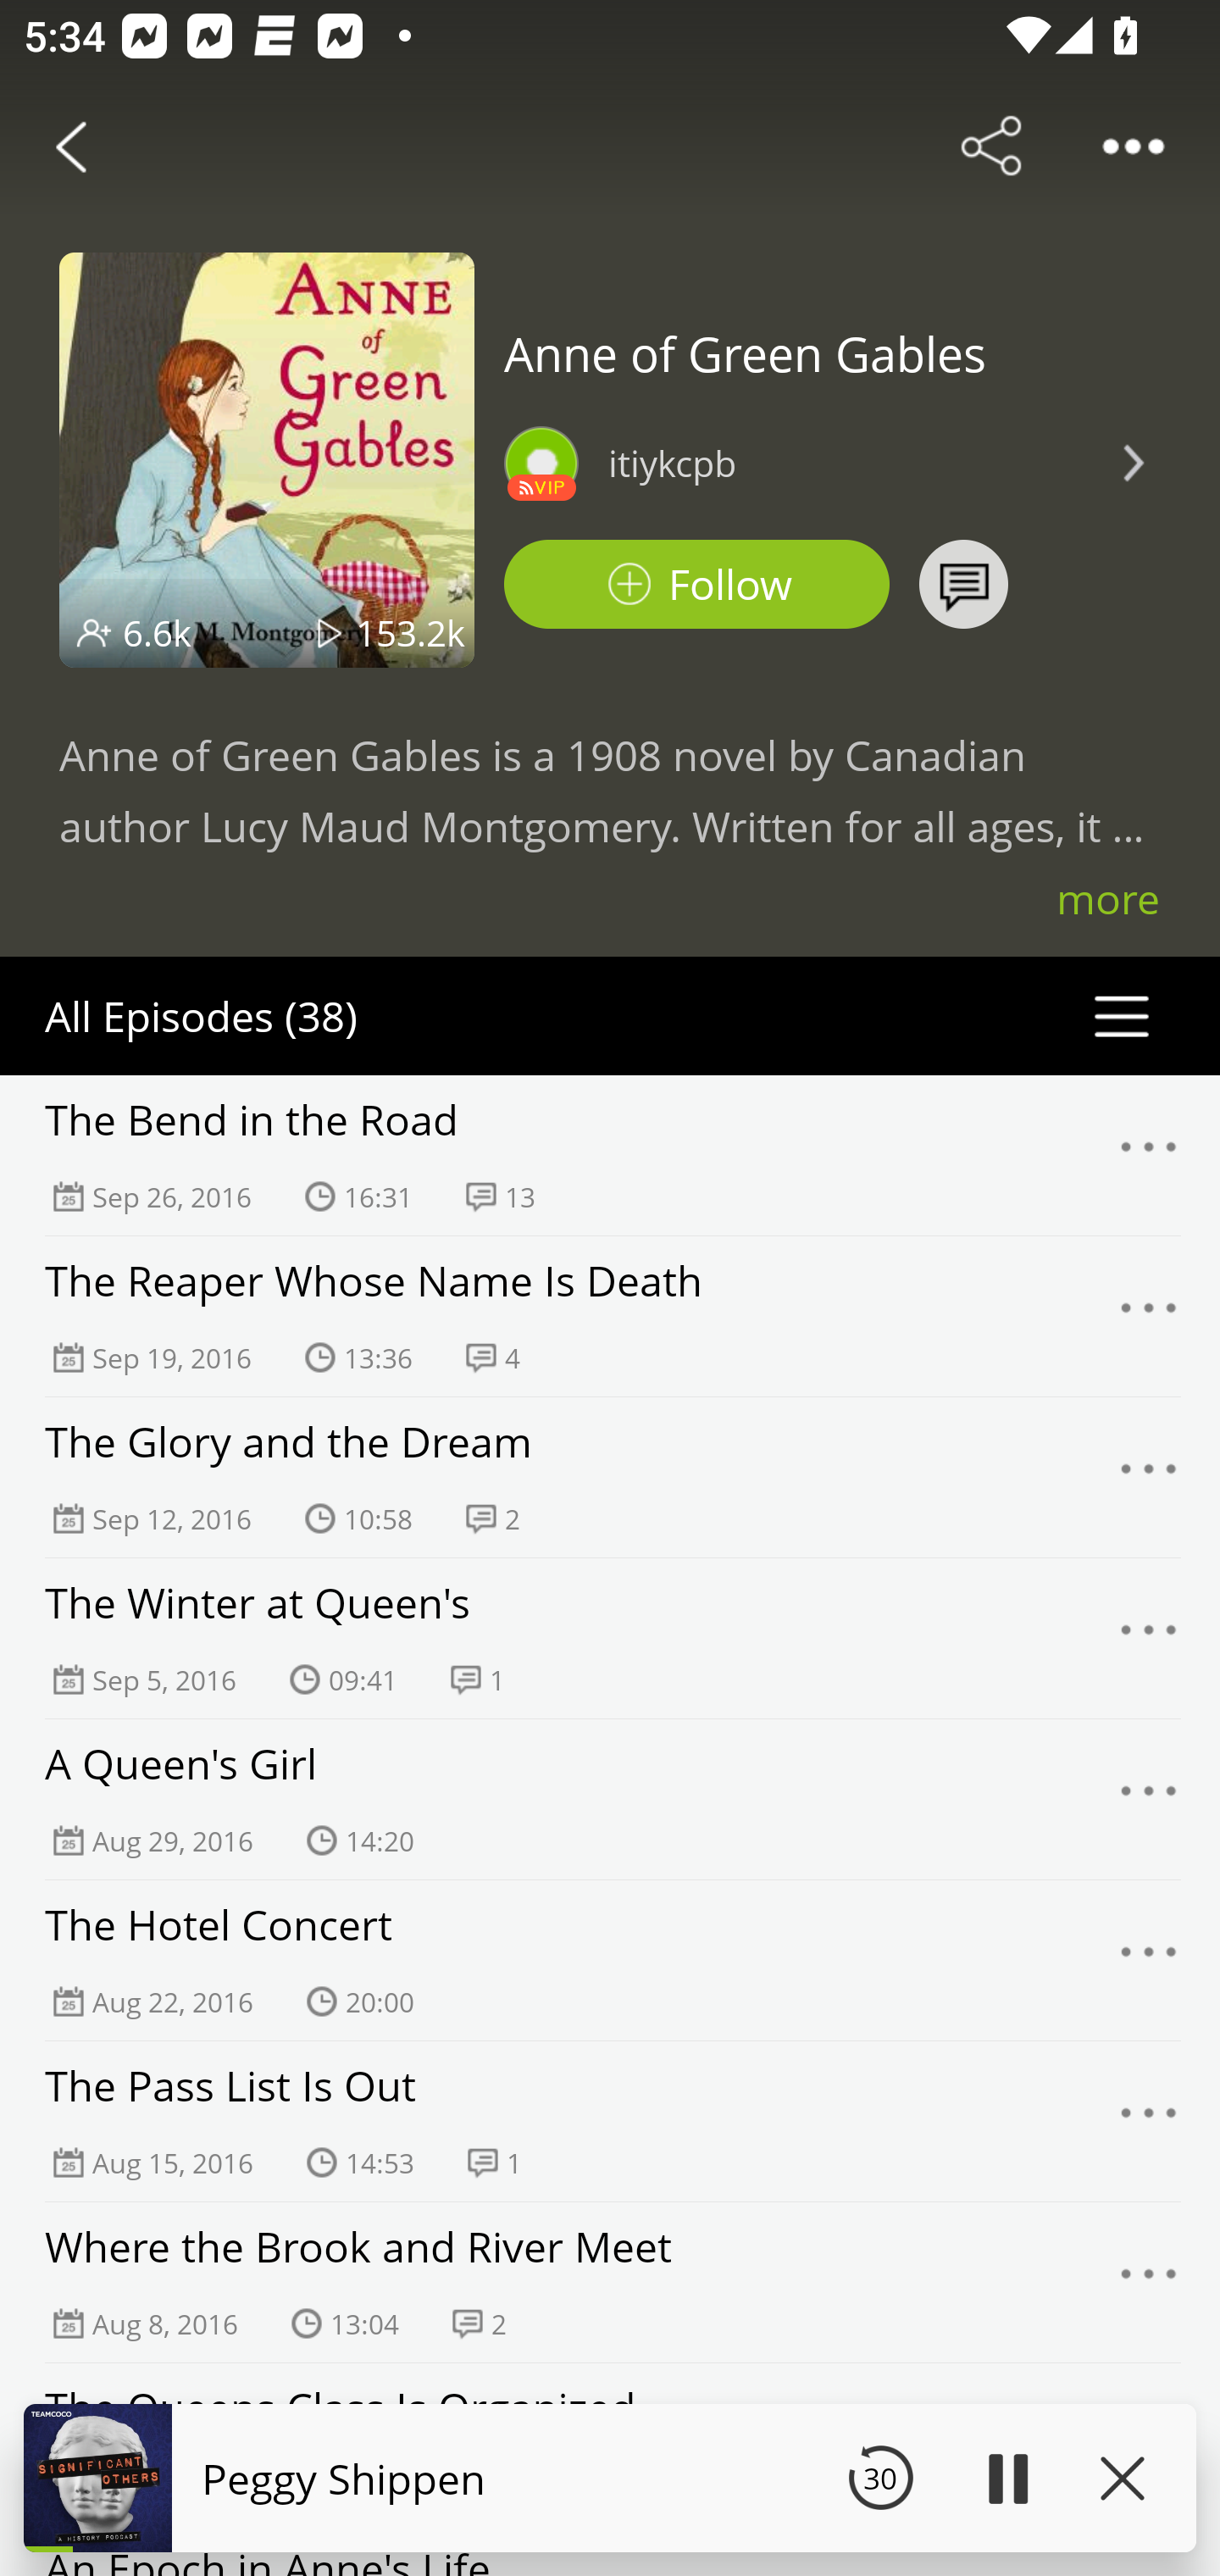 The width and height of the screenshot is (1220, 2576). Describe the element at coordinates (1149, 1961) in the screenshot. I see `Menu` at that location.